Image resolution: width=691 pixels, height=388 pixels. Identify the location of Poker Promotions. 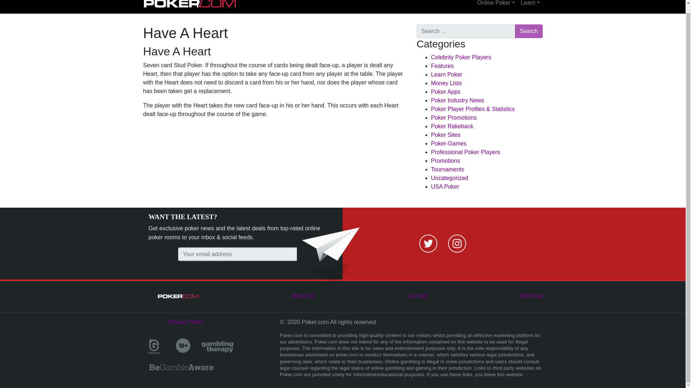
(454, 117).